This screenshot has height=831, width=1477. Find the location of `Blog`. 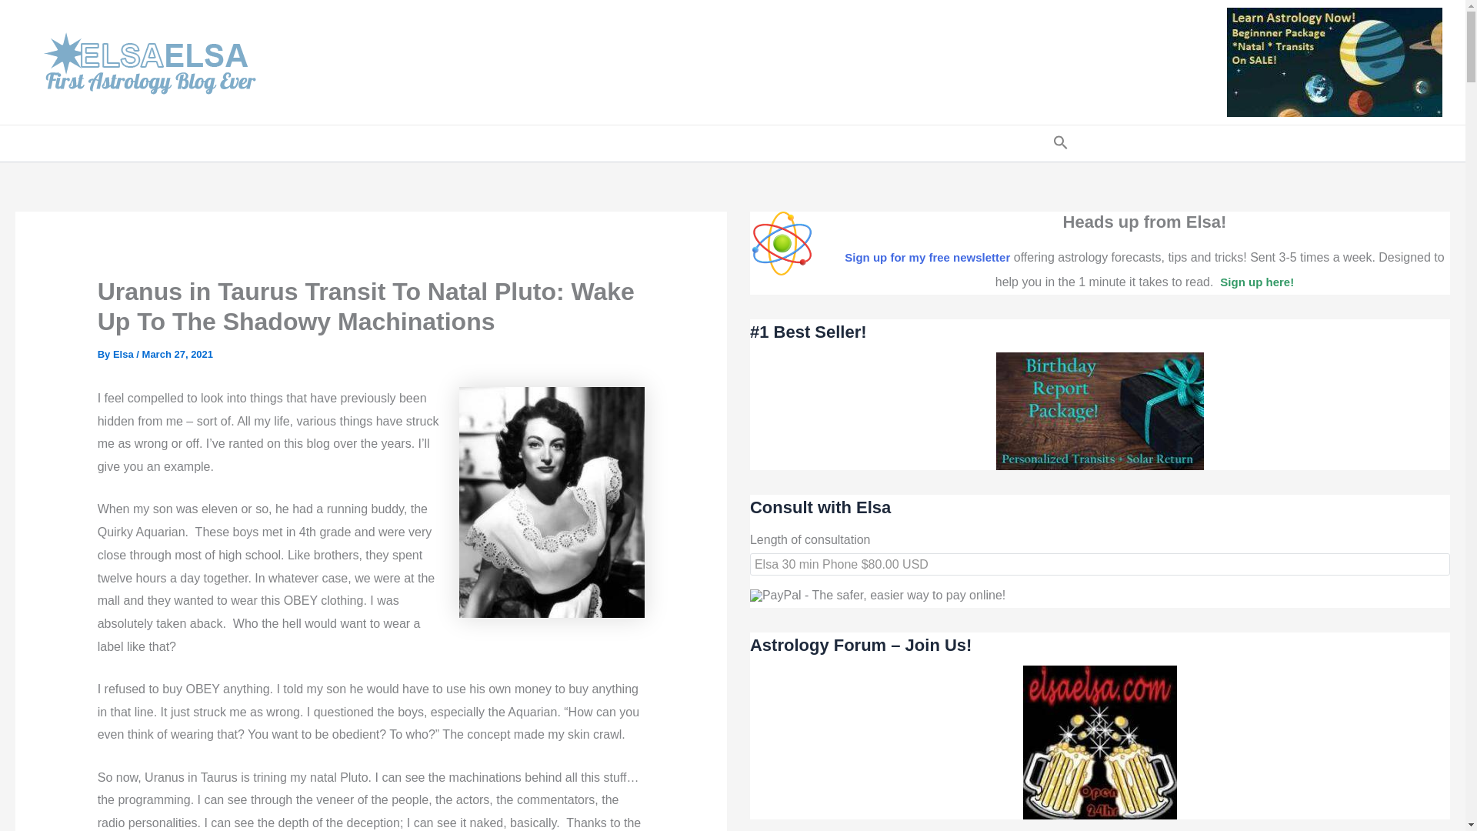

Blog is located at coordinates (423, 143).